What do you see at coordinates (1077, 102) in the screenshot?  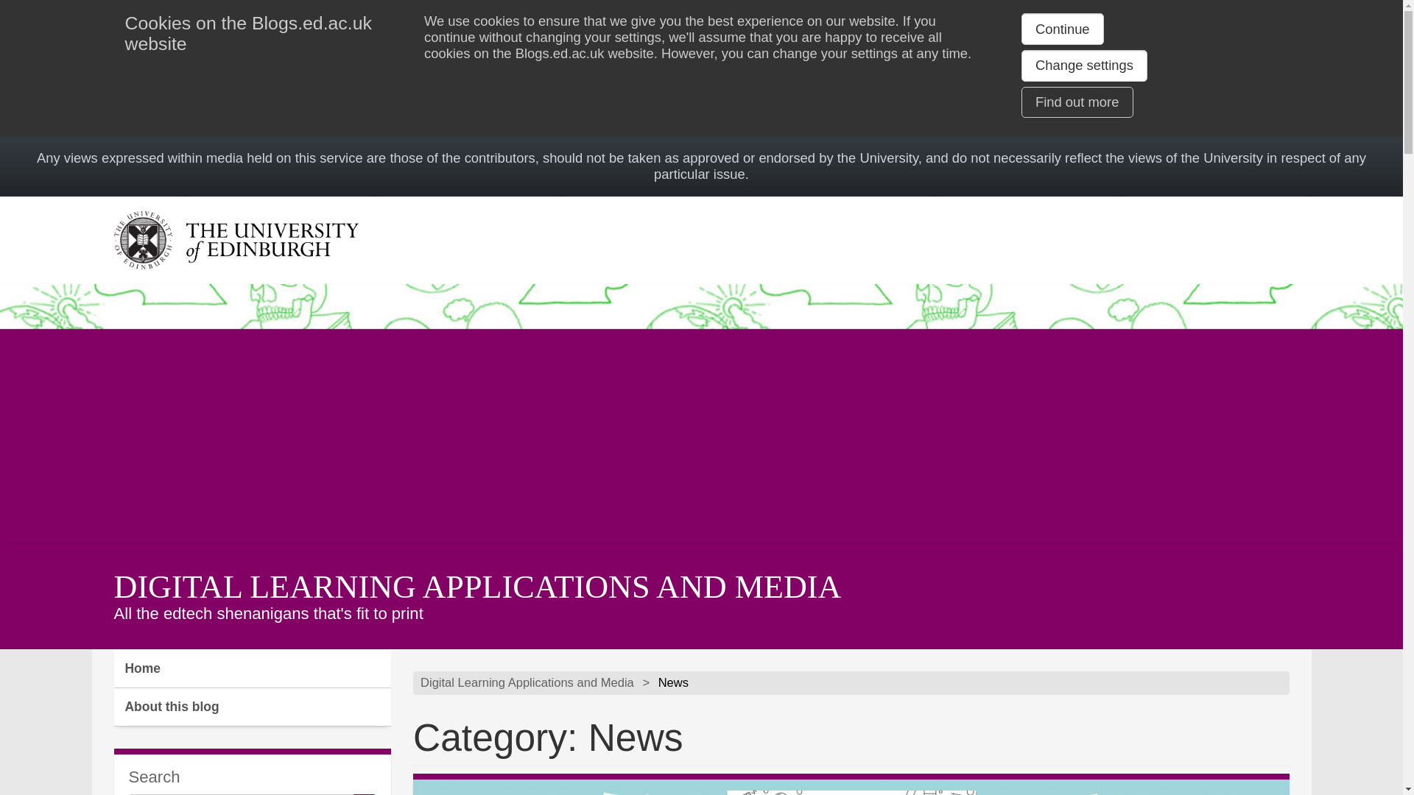 I see `Find out more` at bounding box center [1077, 102].